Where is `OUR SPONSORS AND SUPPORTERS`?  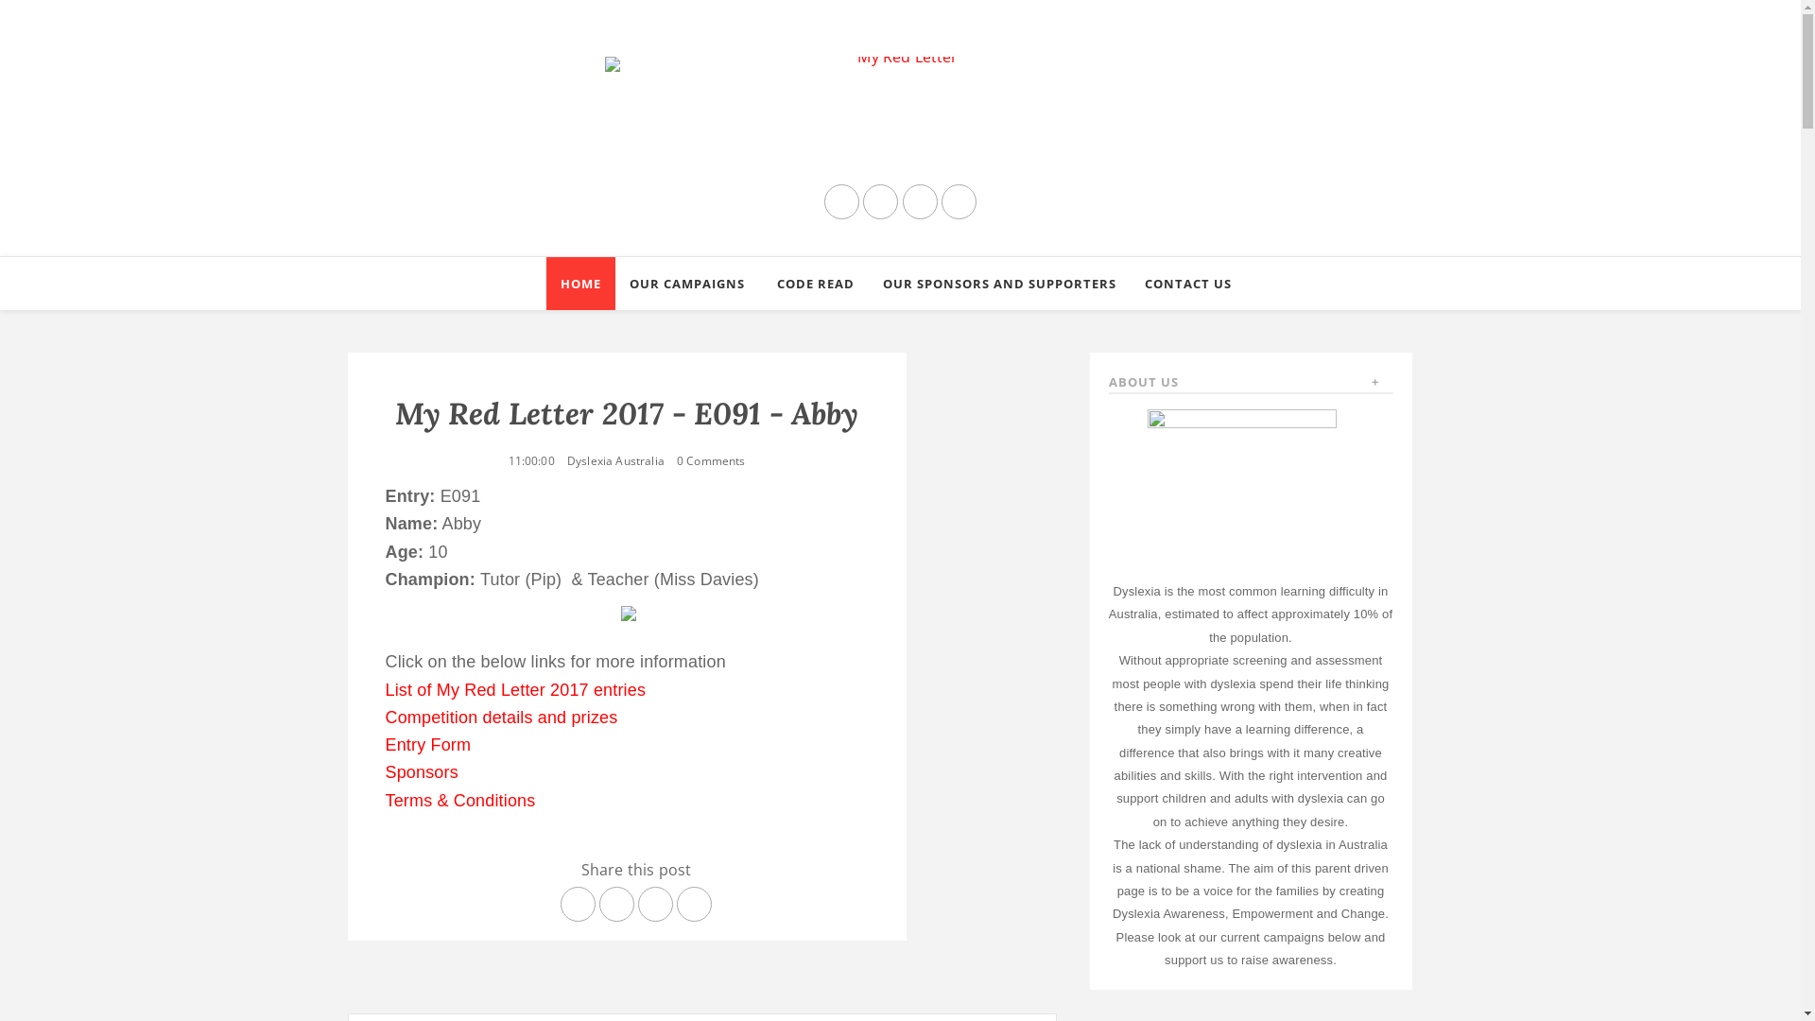 OUR SPONSORS AND SUPPORTERS is located at coordinates (998, 284).